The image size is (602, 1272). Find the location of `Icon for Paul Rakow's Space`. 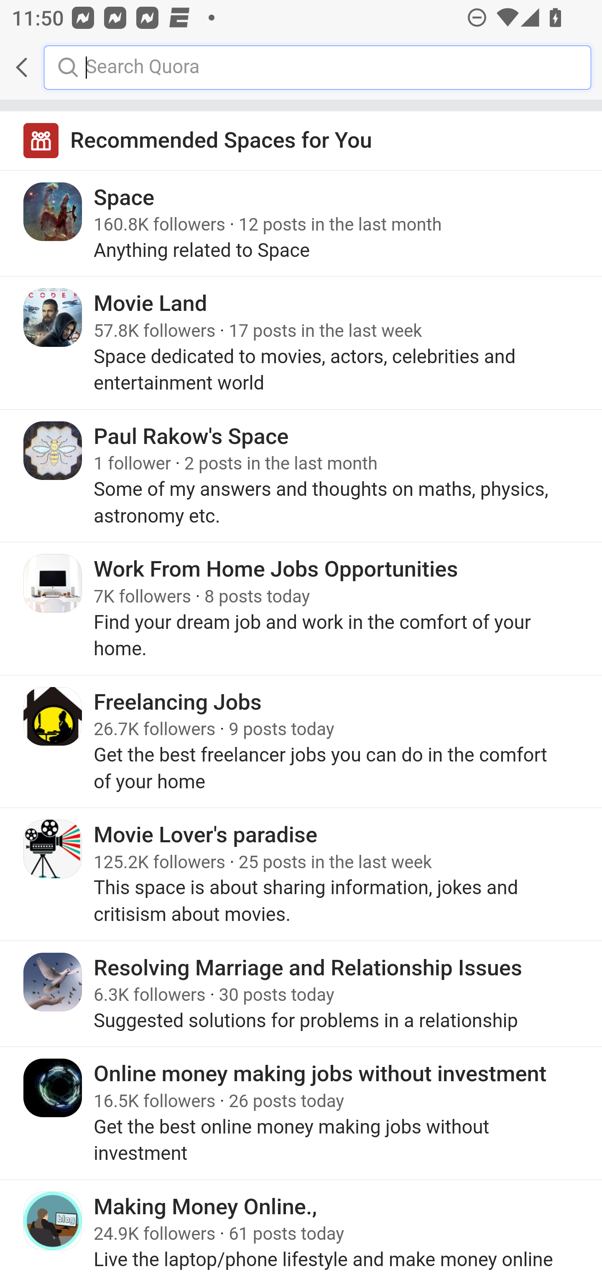

Icon for Paul Rakow's Space is located at coordinates (53, 450).